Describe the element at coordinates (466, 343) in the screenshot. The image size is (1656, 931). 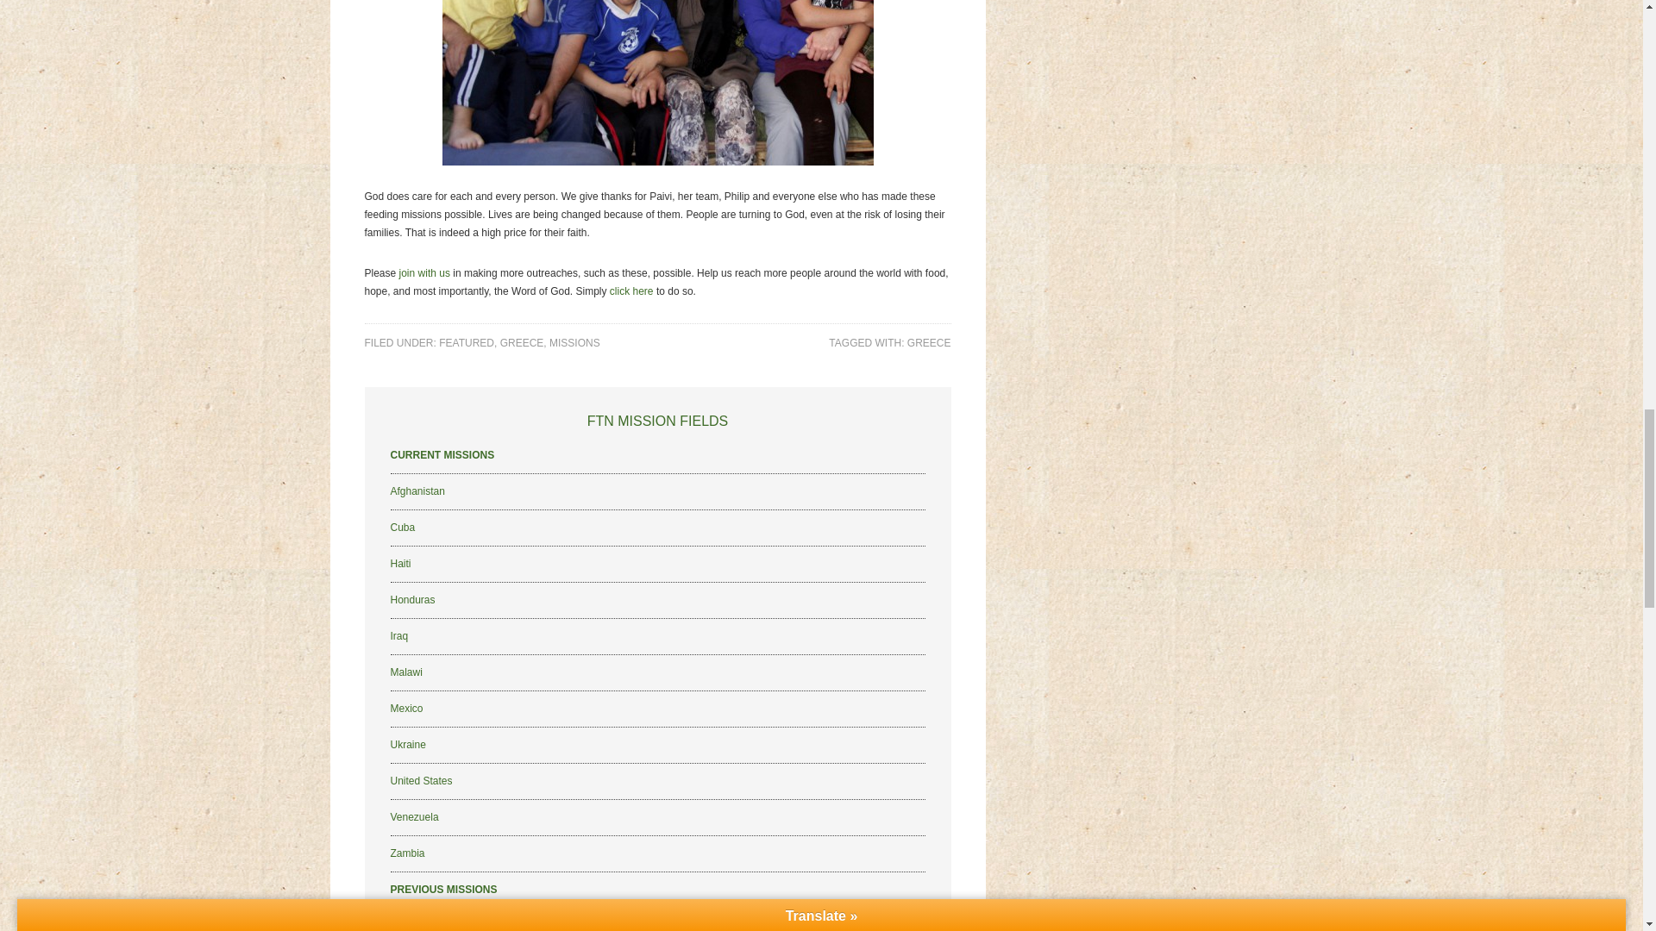
I see `FEATURED` at that location.